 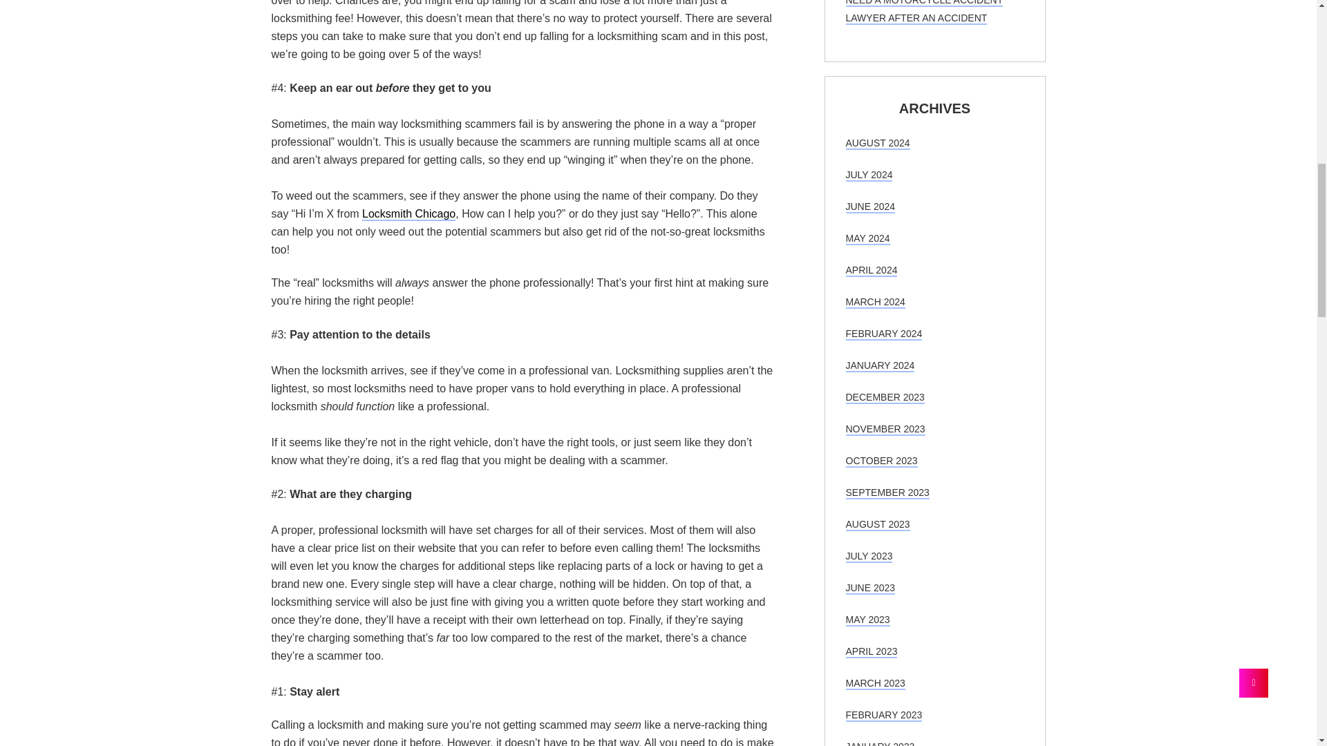 What do you see at coordinates (882, 461) in the screenshot?
I see `OCTOBER 2023` at bounding box center [882, 461].